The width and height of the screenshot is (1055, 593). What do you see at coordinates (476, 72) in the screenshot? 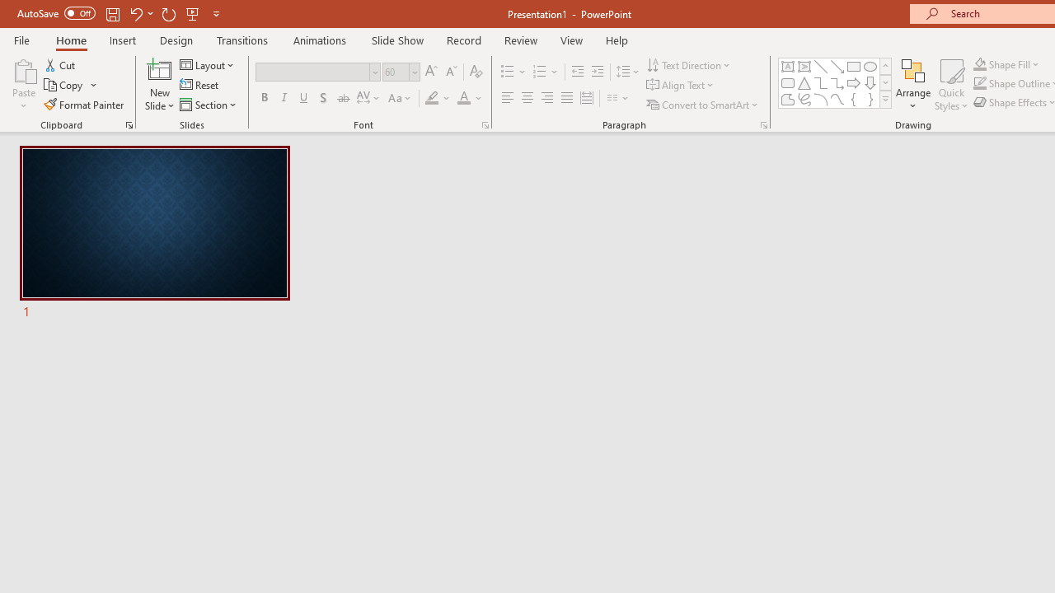
I see `Clear Formatting` at bounding box center [476, 72].